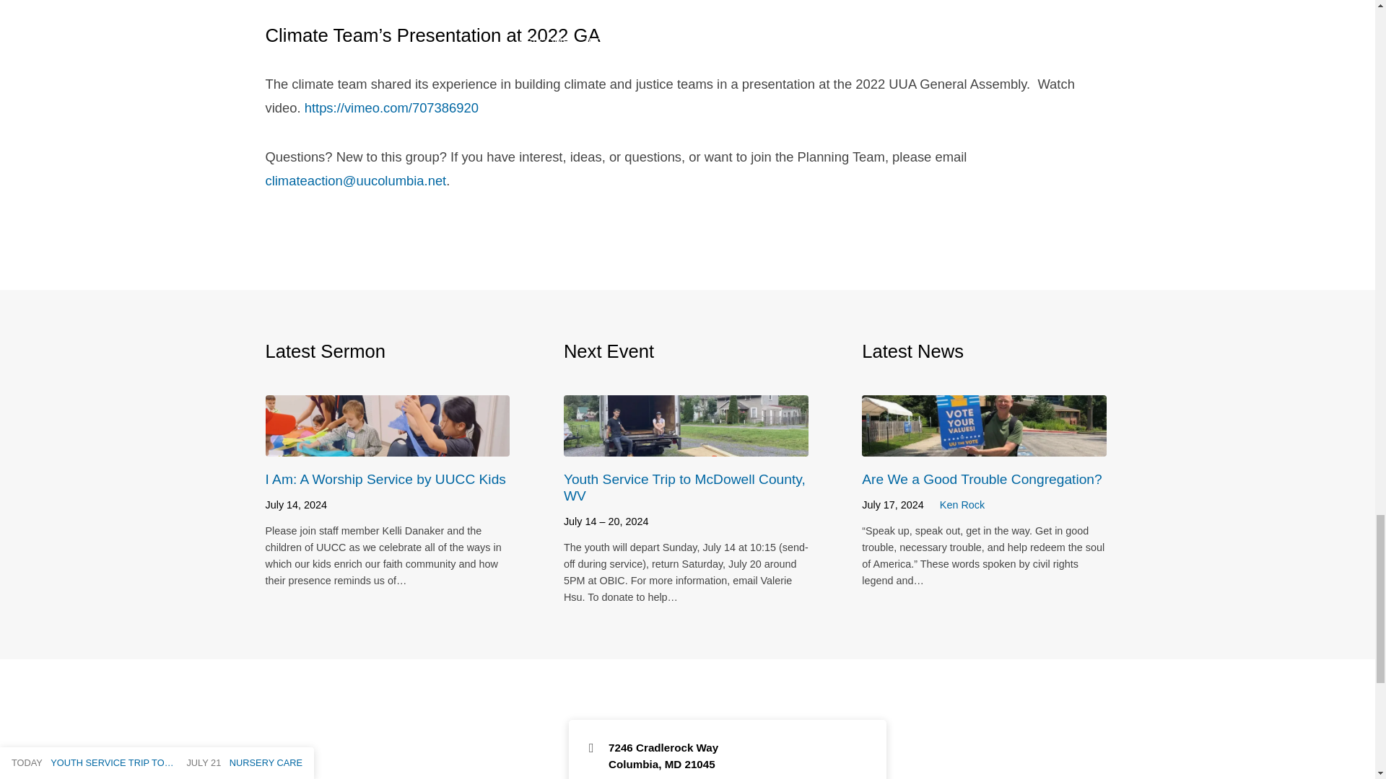  I want to click on Are We a Good Trouble Congregation?, so click(984, 446).